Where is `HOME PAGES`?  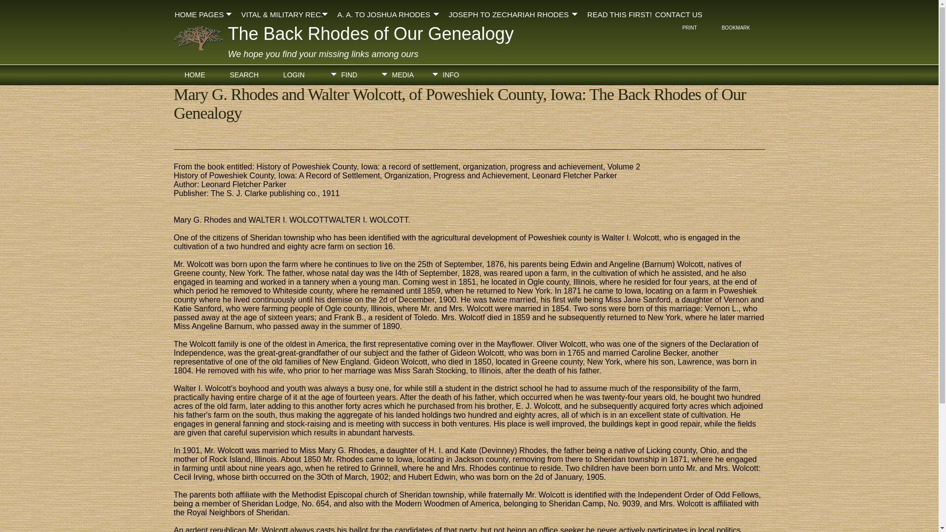
HOME PAGES is located at coordinates (206, 13).